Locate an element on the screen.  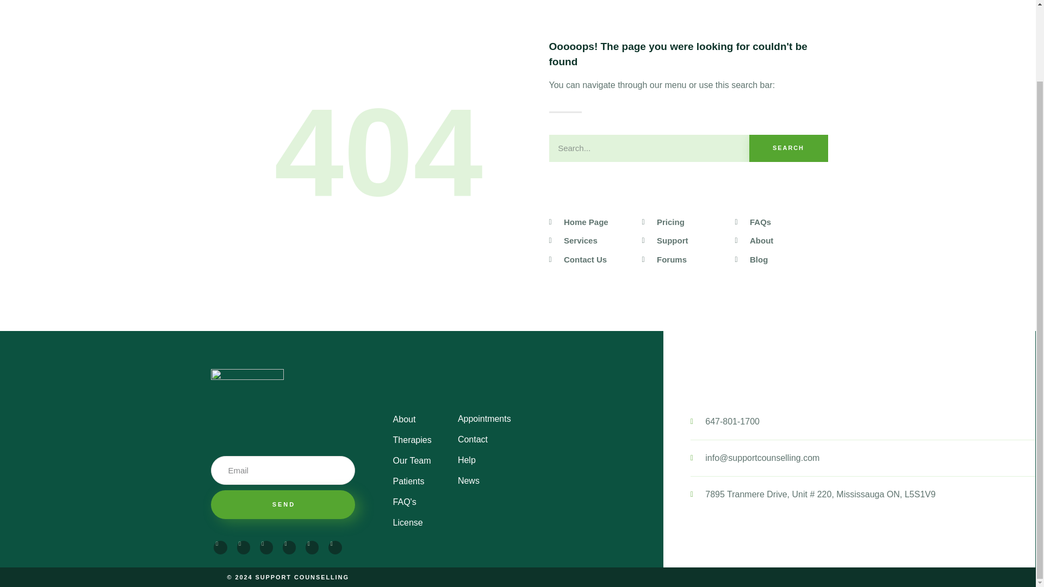
Search is located at coordinates (788, 148).